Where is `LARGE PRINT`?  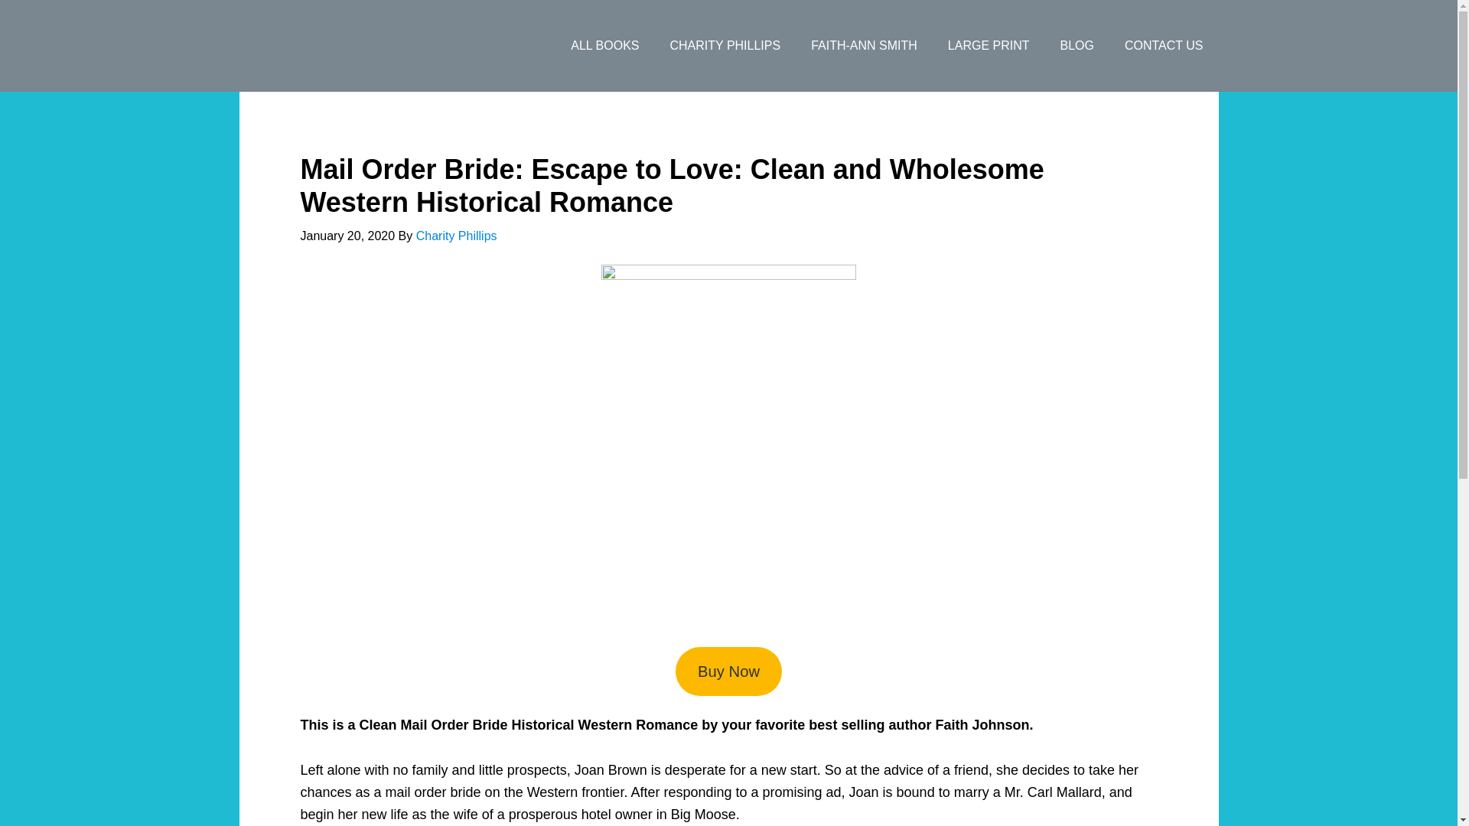
LARGE PRINT is located at coordinates (989, 46).